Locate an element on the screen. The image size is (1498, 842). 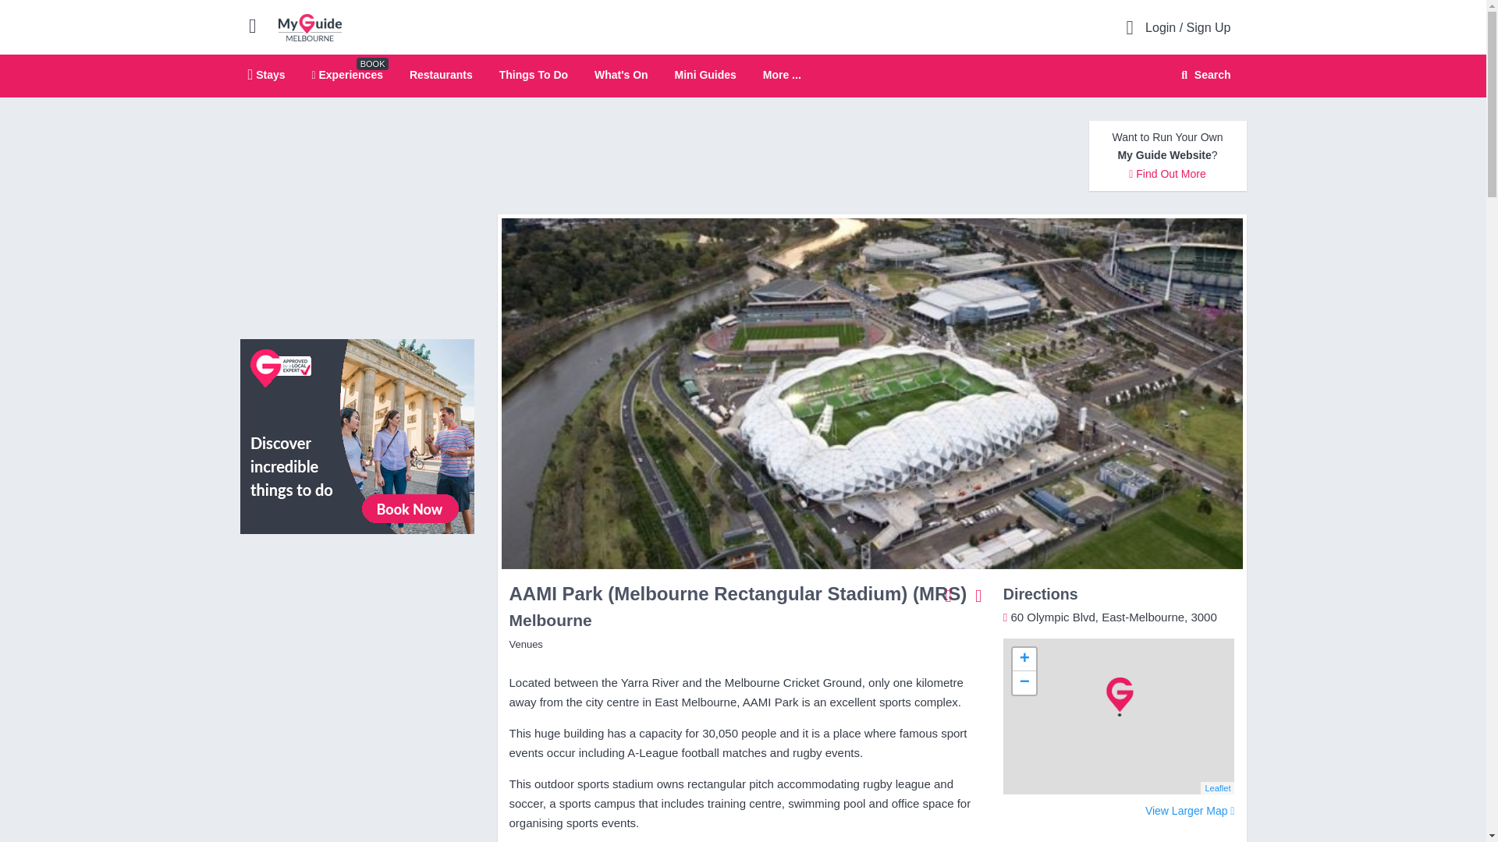
Mini Guides is located at coordinates (705, 74).